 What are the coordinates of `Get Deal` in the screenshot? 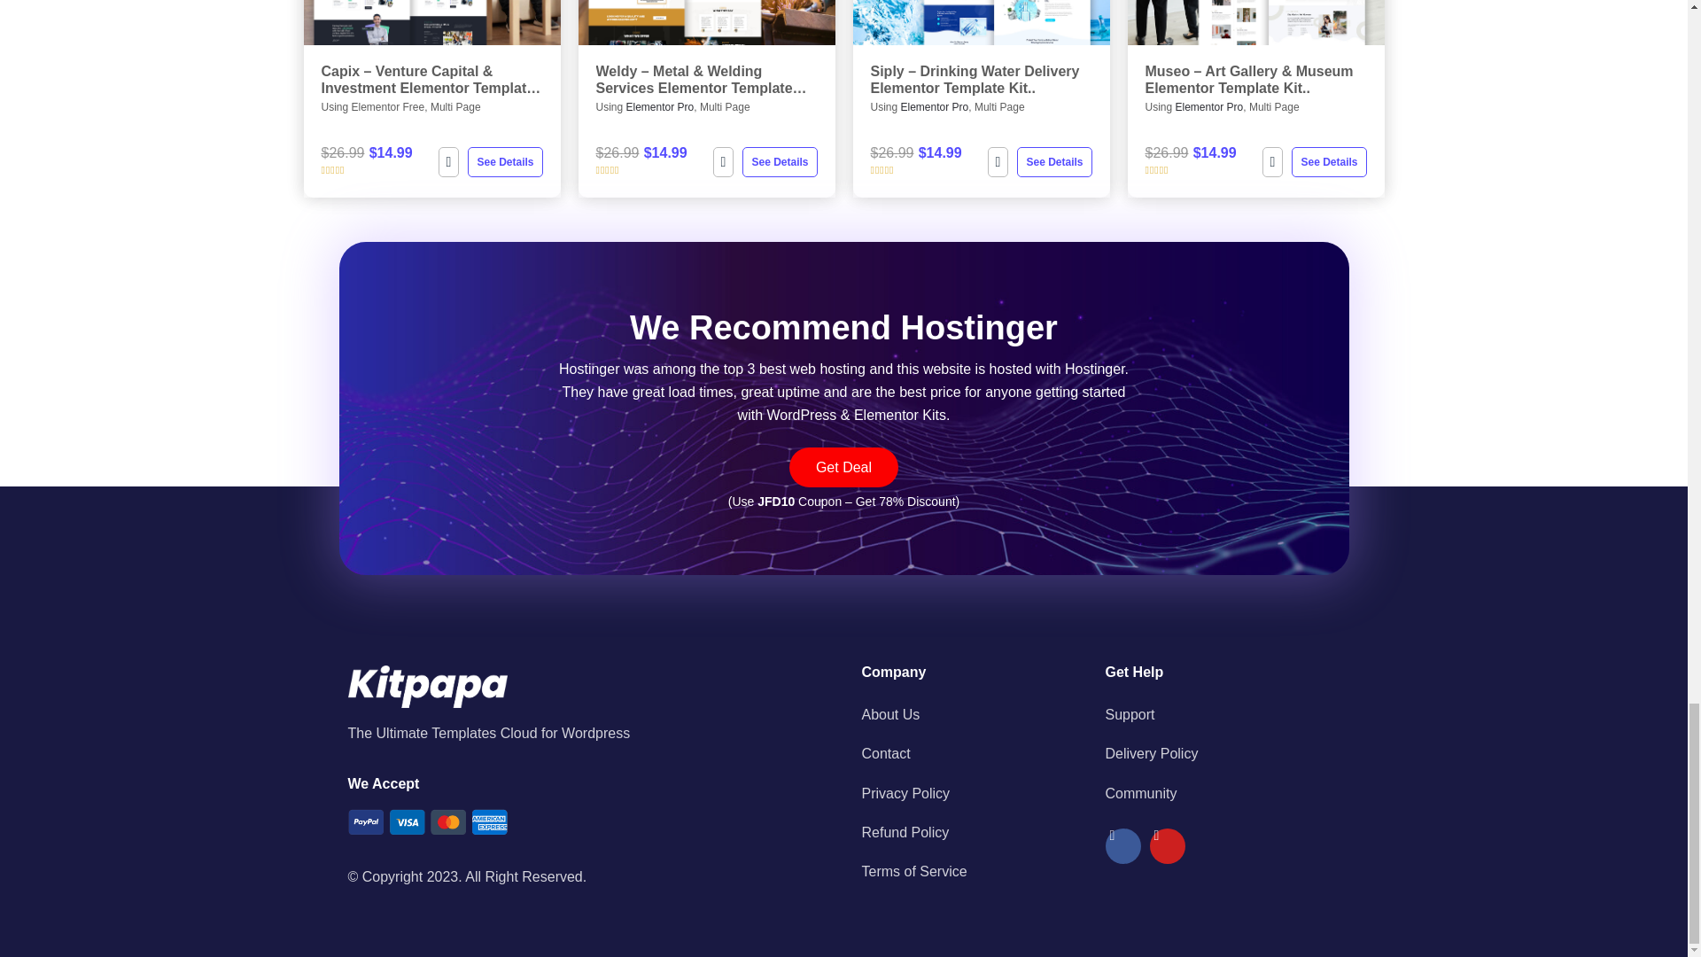 It's located at (843, 467).